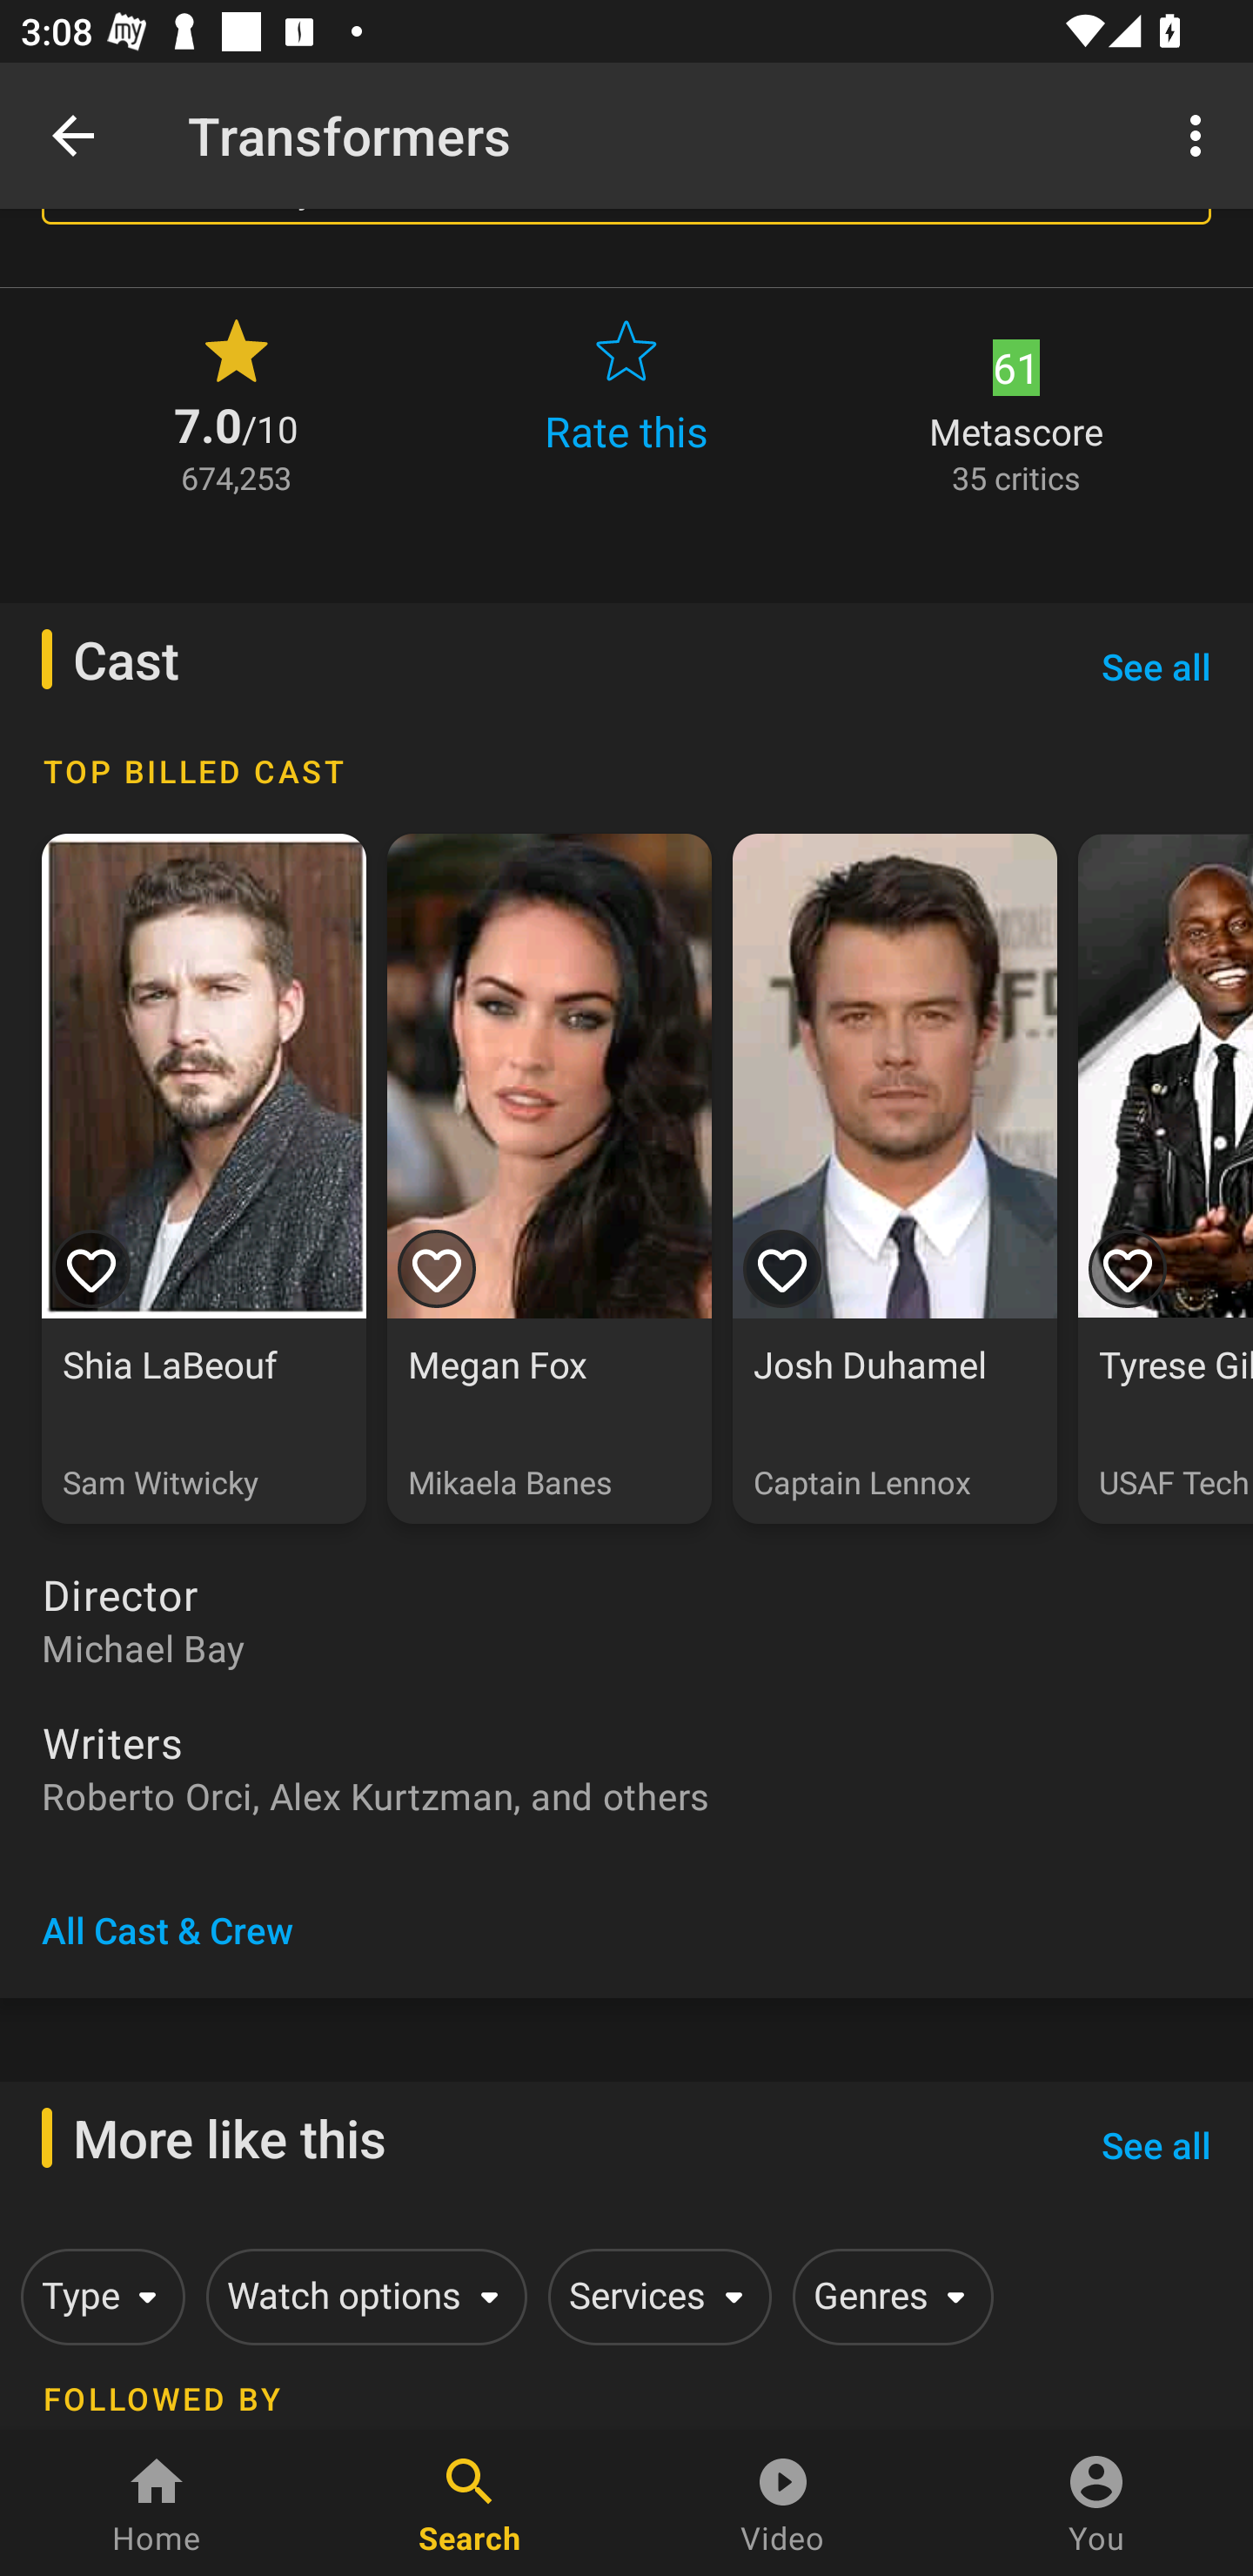 The height and width of the screenshot is (2576, 1253). Describe the element at coordinates (548, 1180) in the screenshot. I see `Megan Fox Mikaela Banes` at that location.